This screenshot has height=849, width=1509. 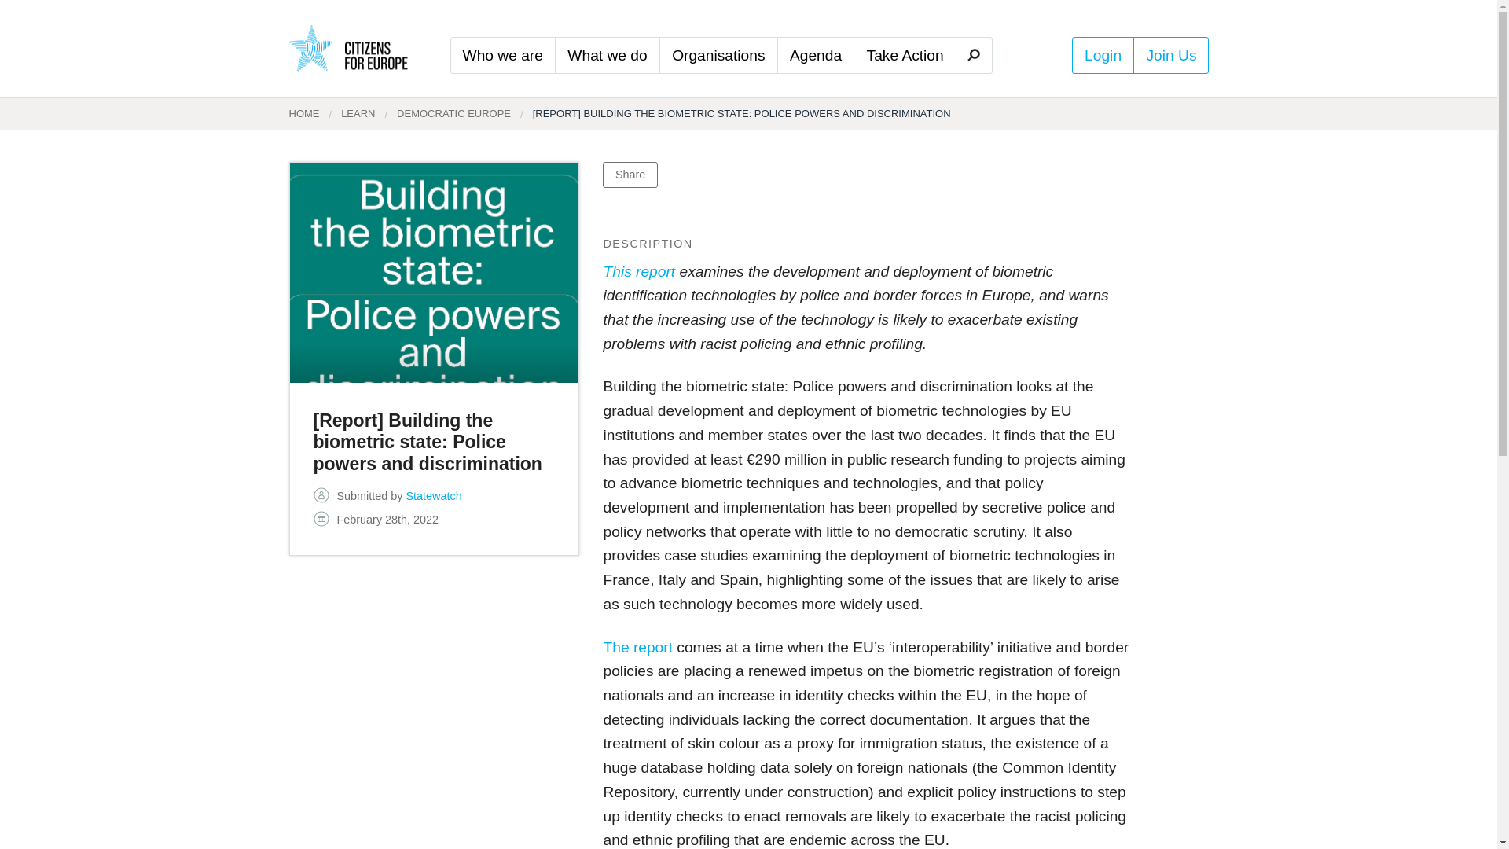 I want to click on What we do, so click(x=607, y=55).